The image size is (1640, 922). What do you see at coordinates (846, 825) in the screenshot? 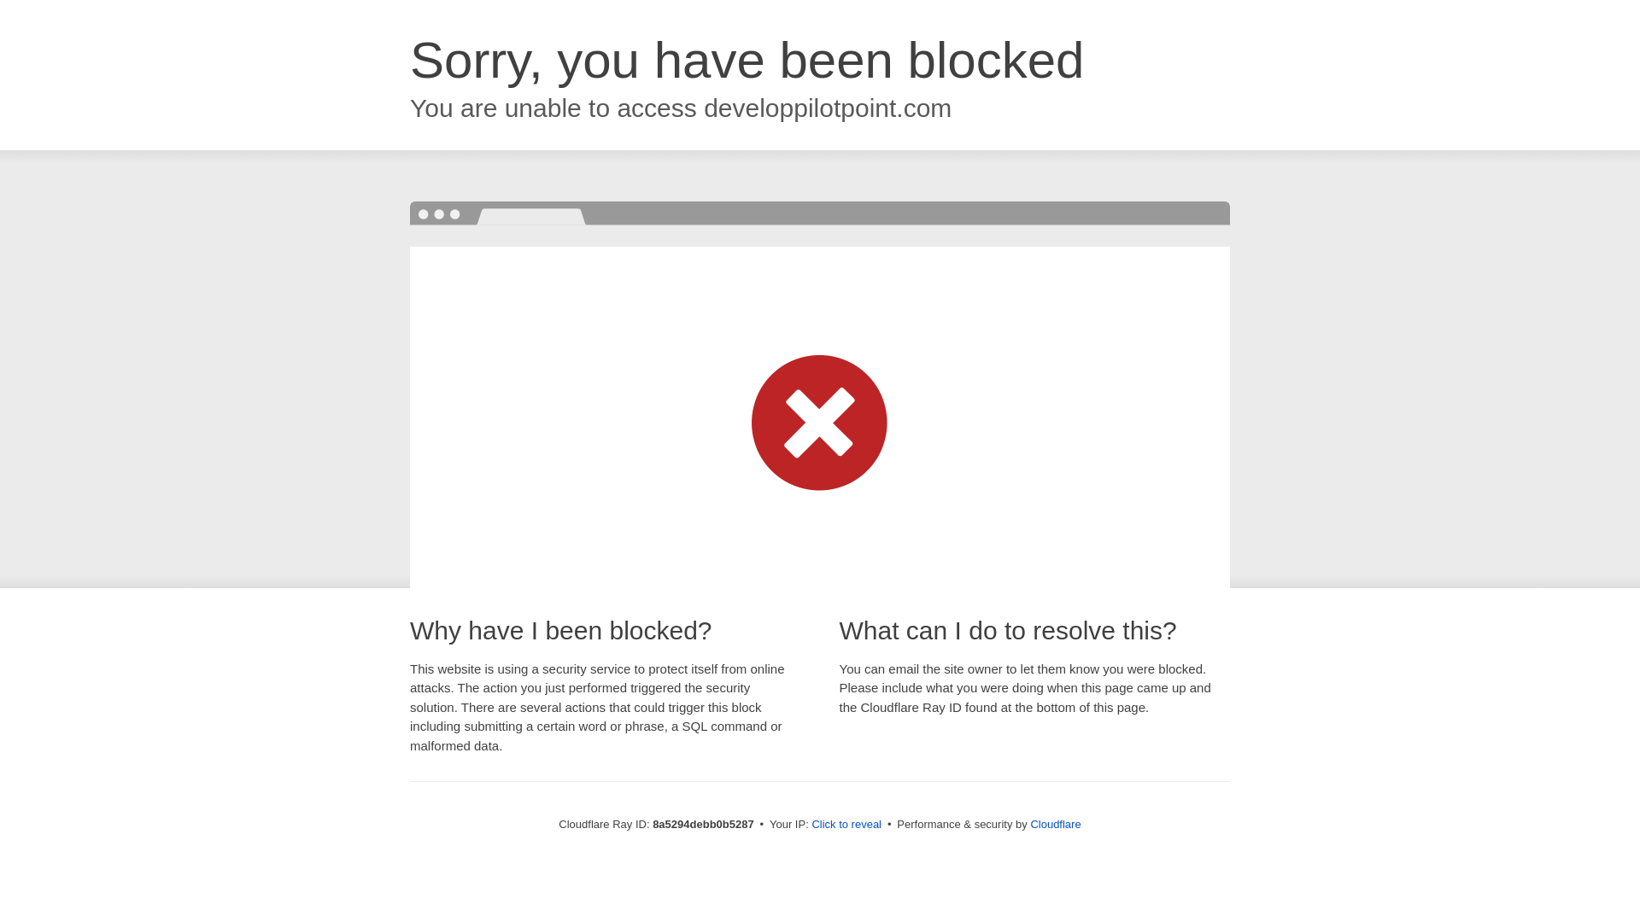
I see `Click to reveal` at bounding box center [846, 825].